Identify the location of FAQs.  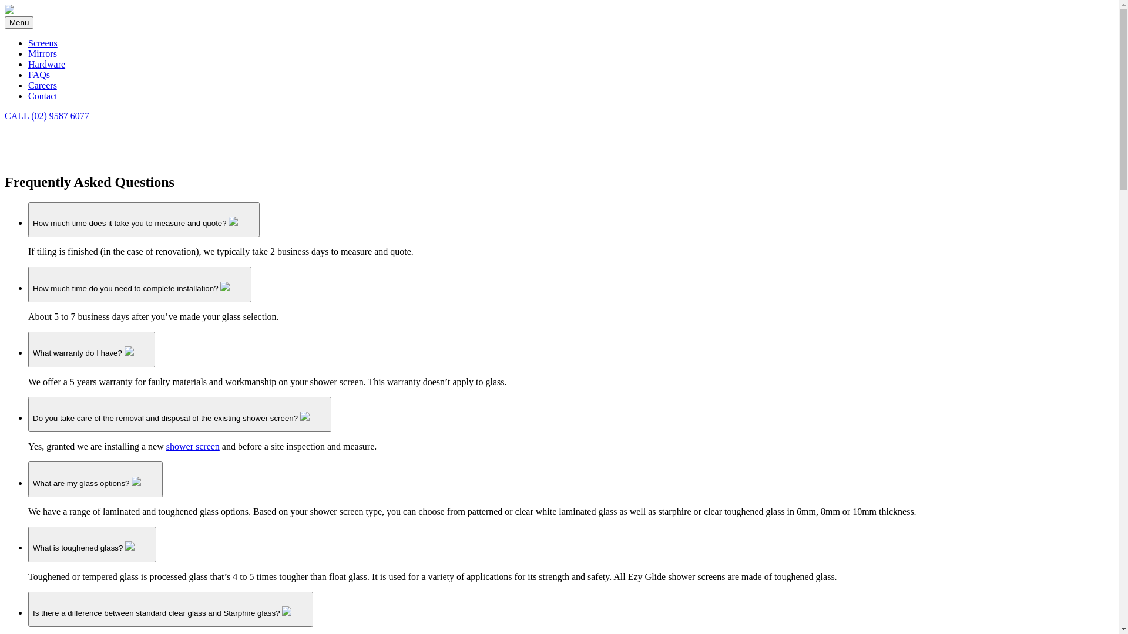
(39, 75).